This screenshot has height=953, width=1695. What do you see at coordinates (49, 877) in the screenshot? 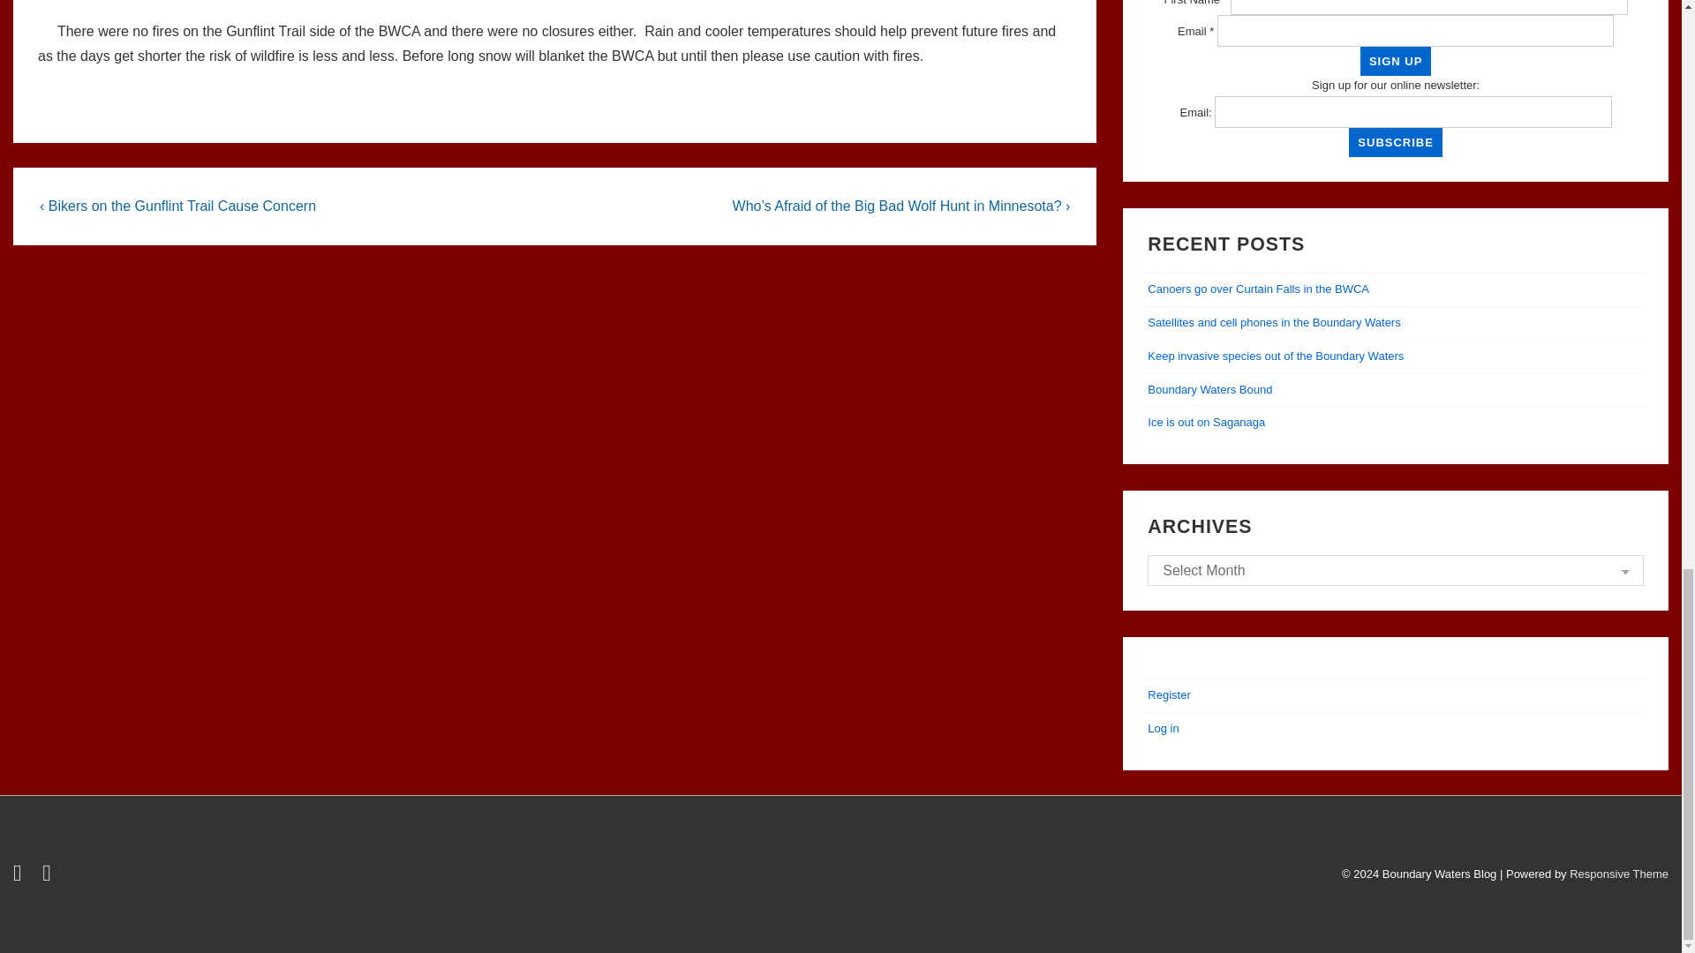
I see `facebook` at bounding box center [49, 877].